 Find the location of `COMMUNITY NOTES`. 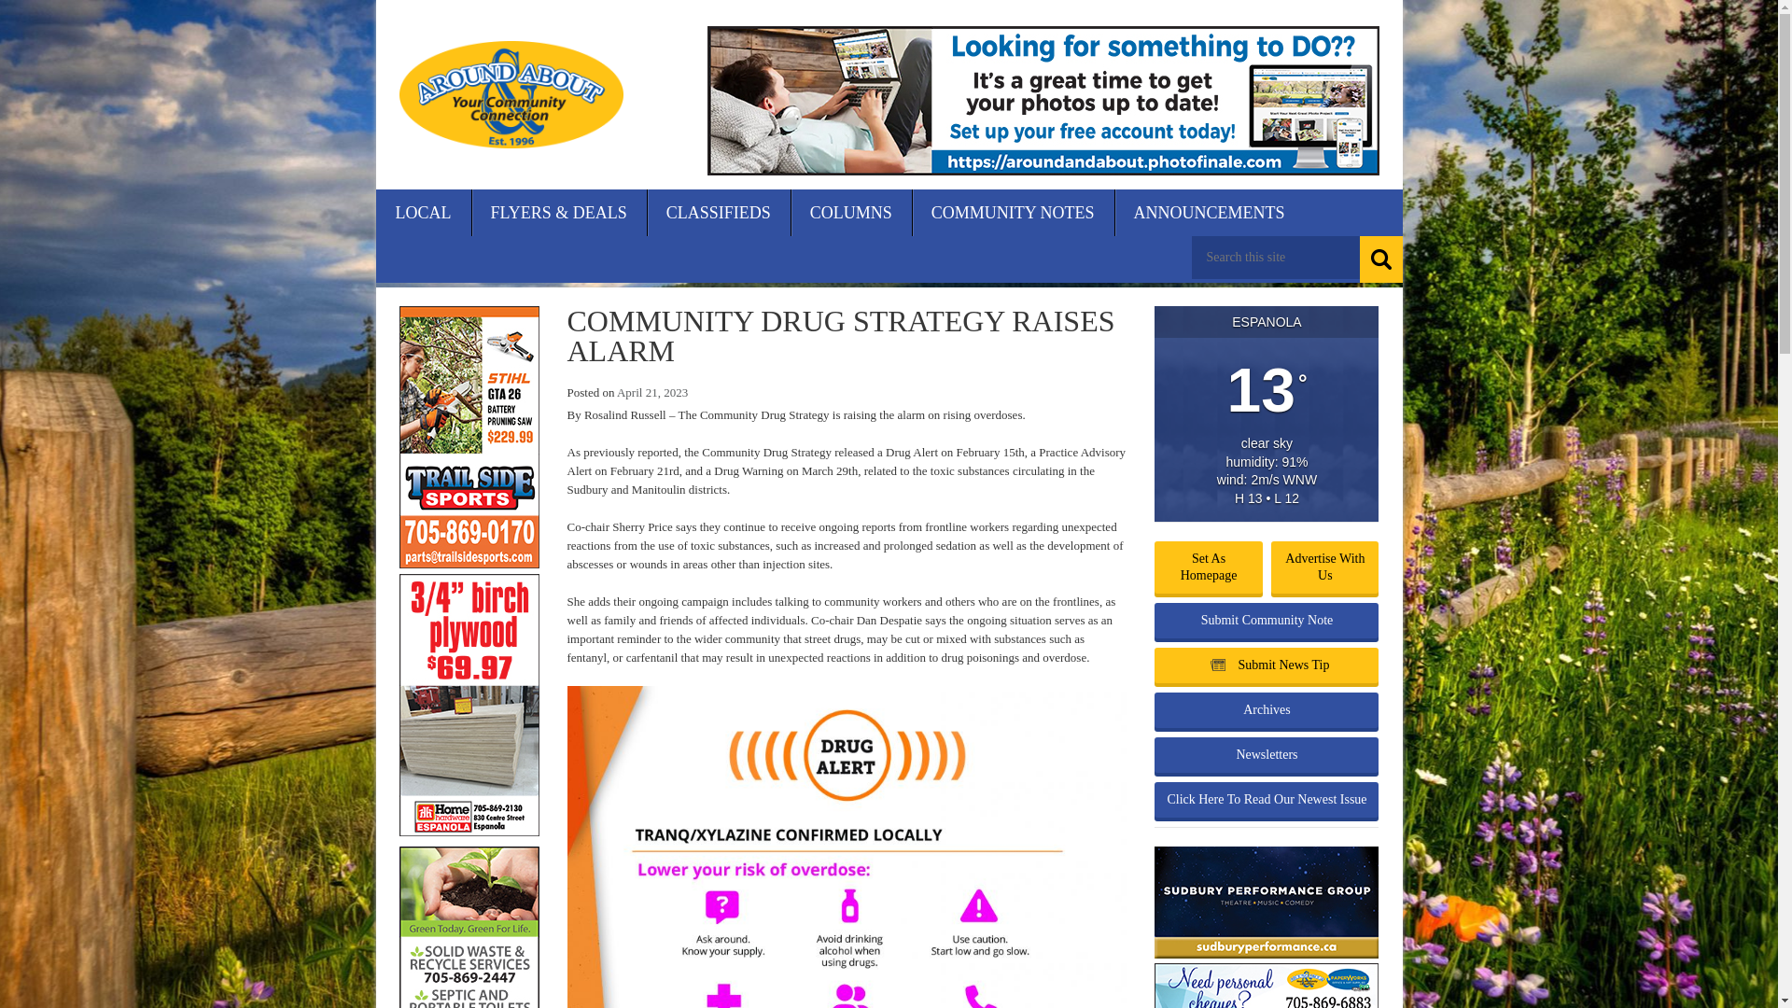

COMMUNITY NOTES is located at coordinates (1014, 213).